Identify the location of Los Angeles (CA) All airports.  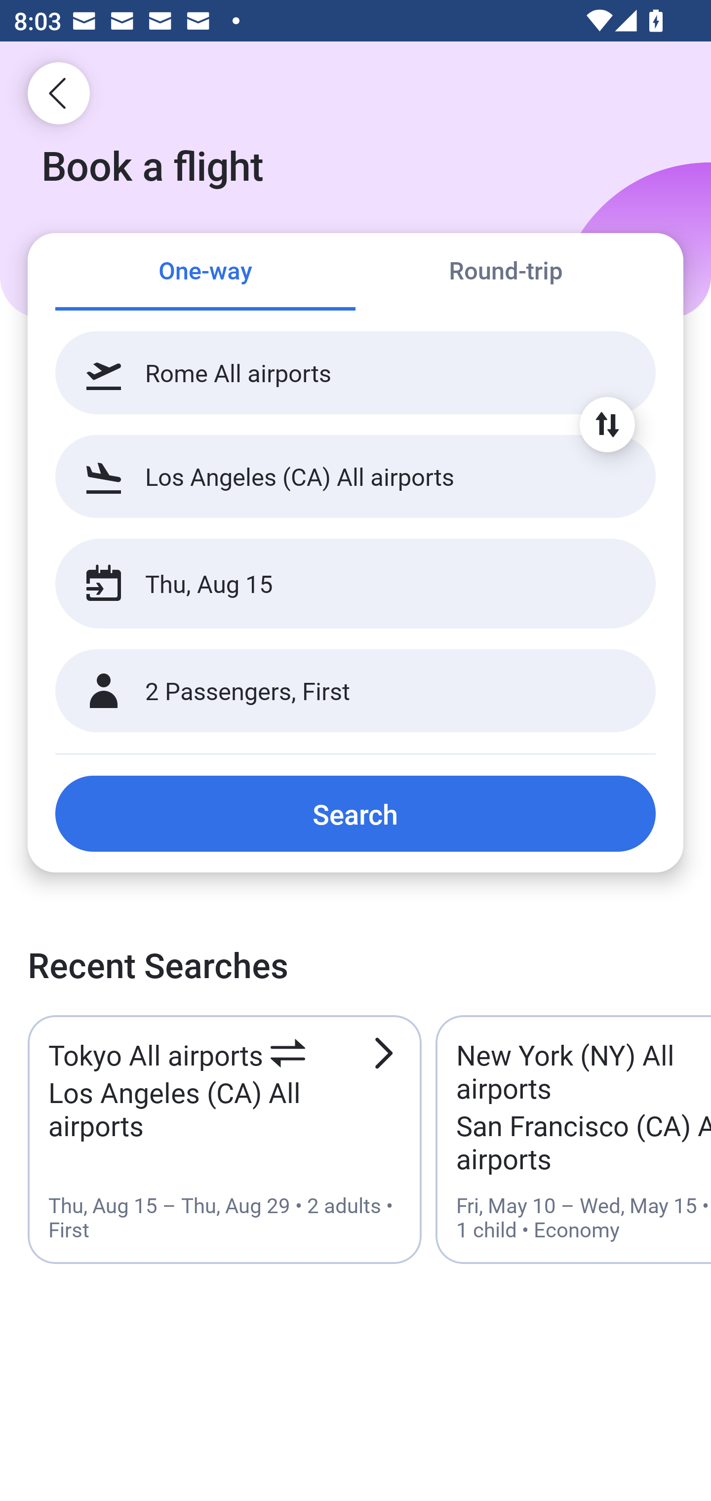
(355, 476).